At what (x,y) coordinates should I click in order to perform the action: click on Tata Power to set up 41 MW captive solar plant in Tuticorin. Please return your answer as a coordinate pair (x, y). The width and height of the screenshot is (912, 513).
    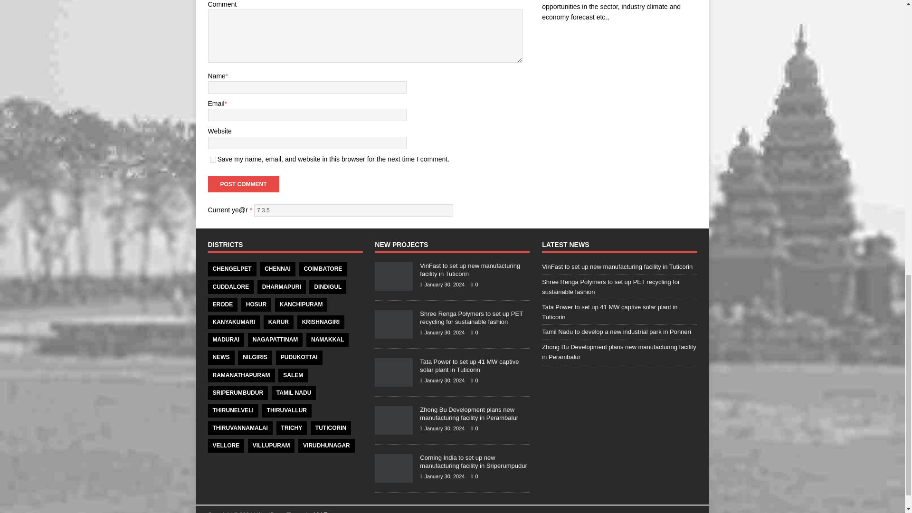
    Looking at the image, I should click on (469, 366).